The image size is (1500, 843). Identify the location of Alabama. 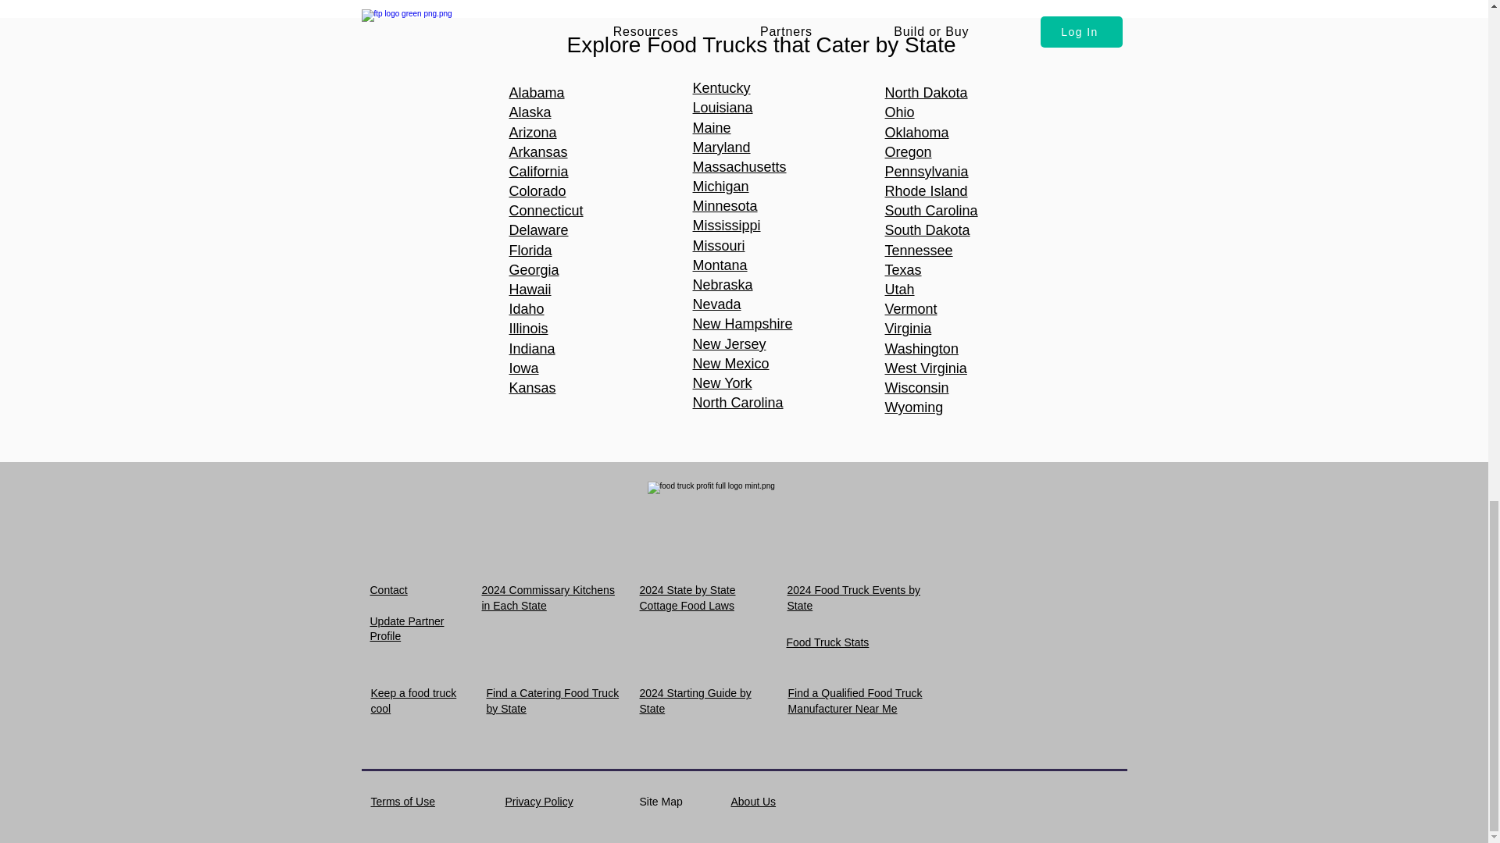
(537, 92).